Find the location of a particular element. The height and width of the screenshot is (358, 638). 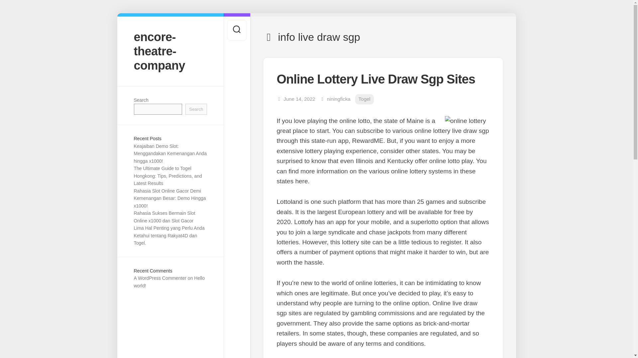

encore-theatre-company is located at coordinates (170, 51).